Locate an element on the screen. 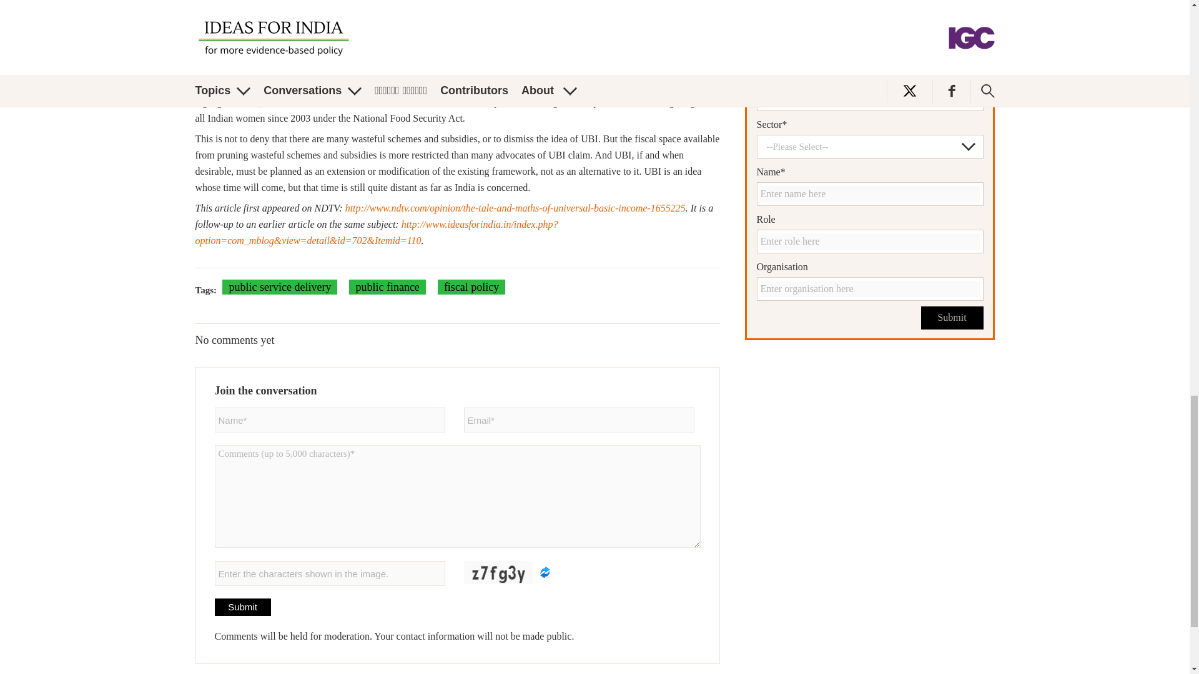 The image size is (1199, 674). Submit is located at coordinates (952, 318).